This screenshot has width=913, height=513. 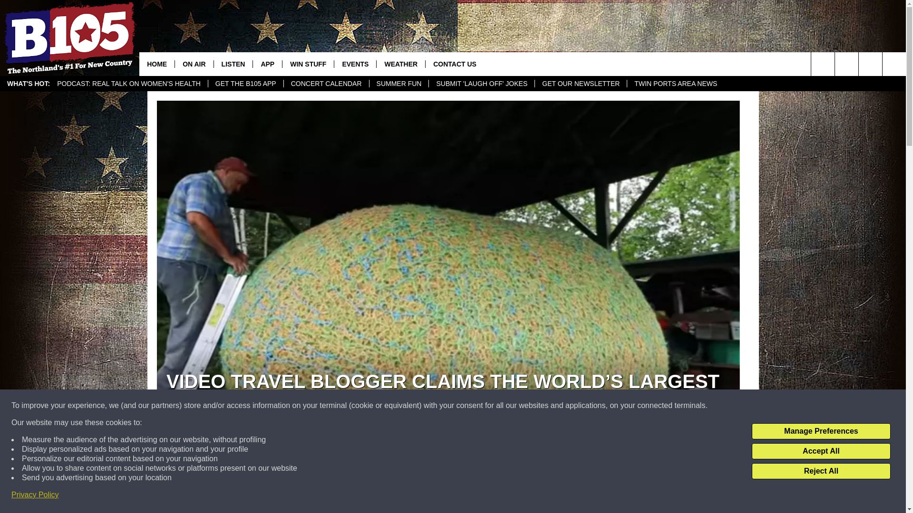 What do you see at coordinates (326, 84) in the screenshot?
I see `CONCERT CALENDAR` at bounding box center [326, 84].